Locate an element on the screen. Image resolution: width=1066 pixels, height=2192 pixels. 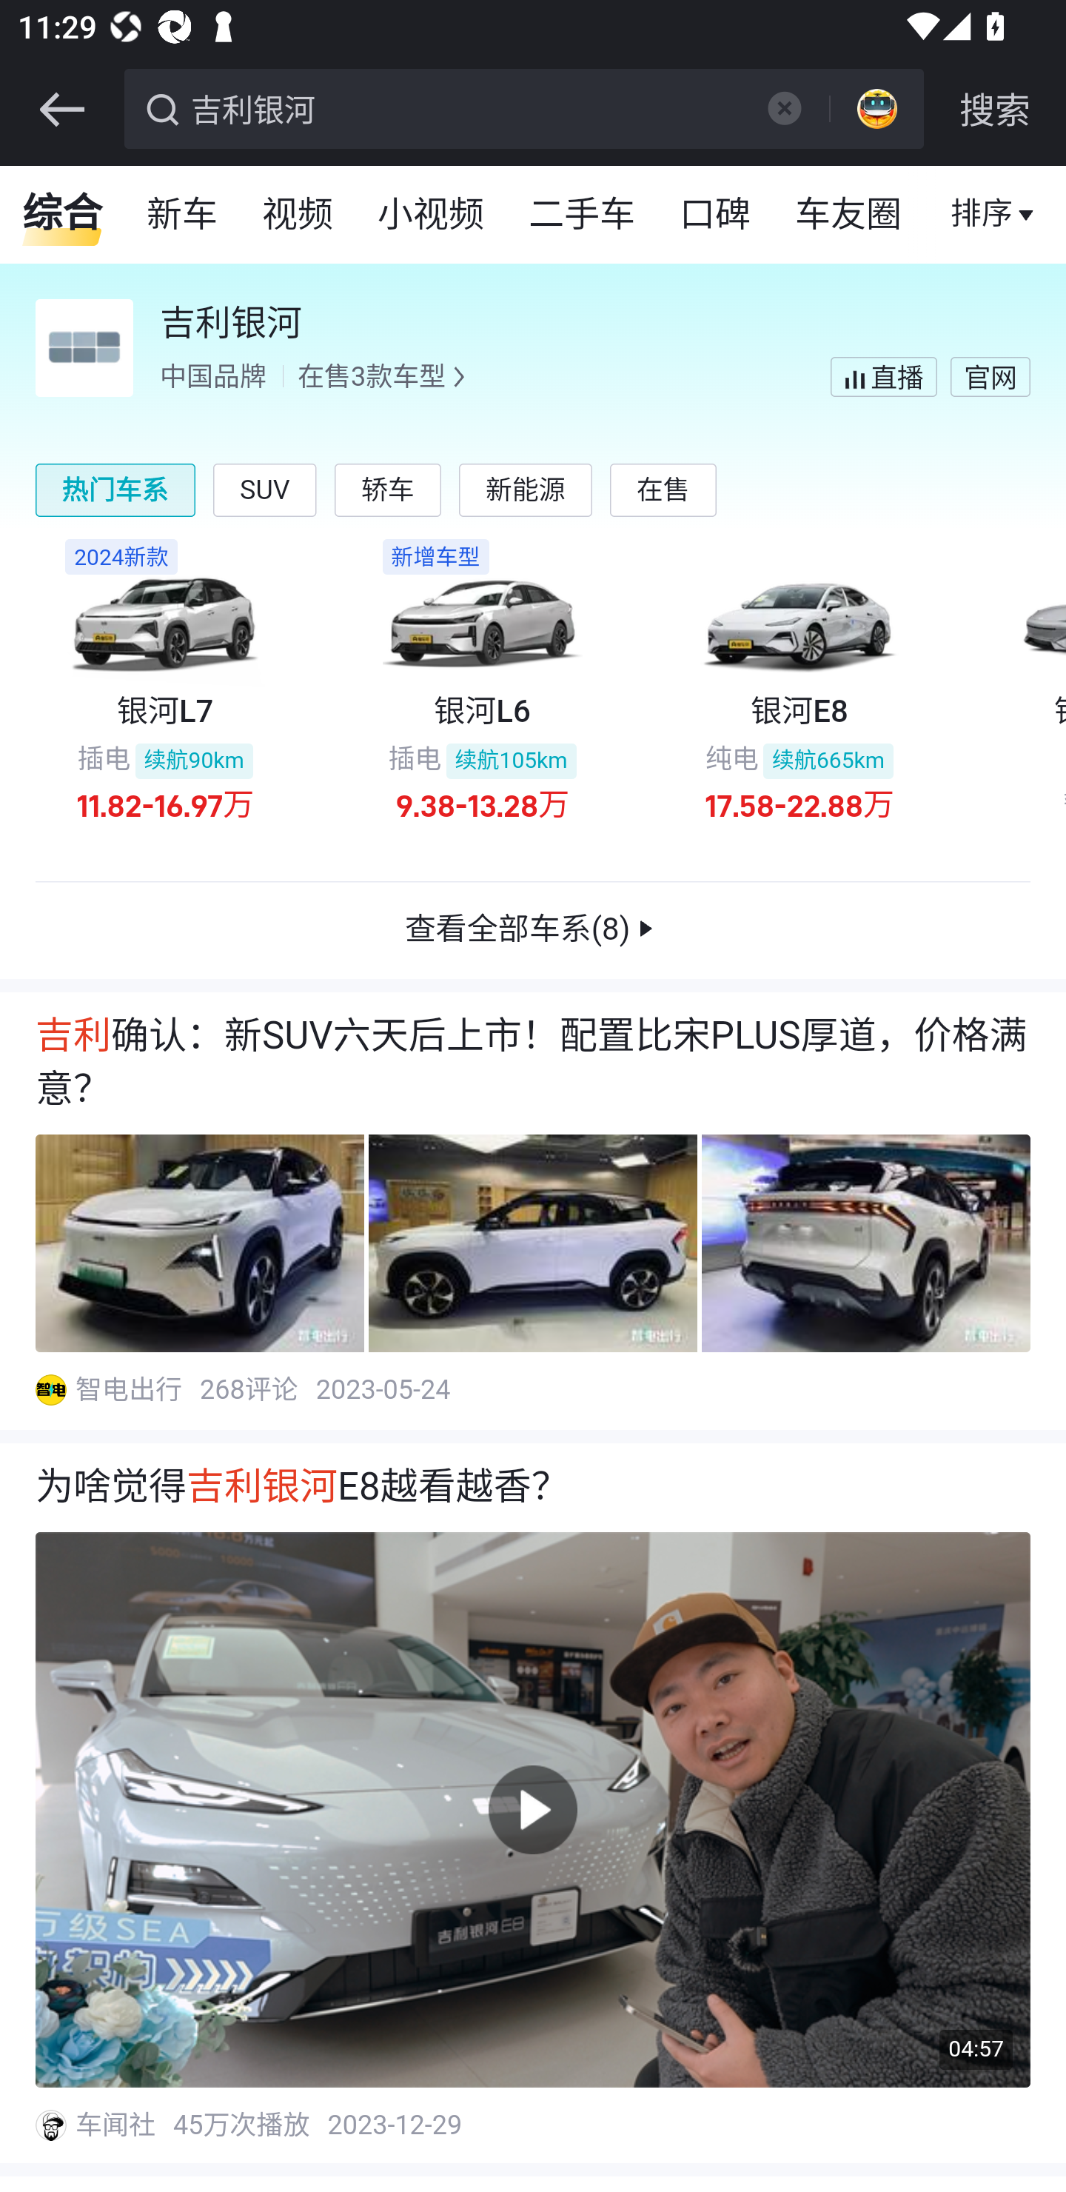
11.82-16.97万 is located at coordinates (166, 804).